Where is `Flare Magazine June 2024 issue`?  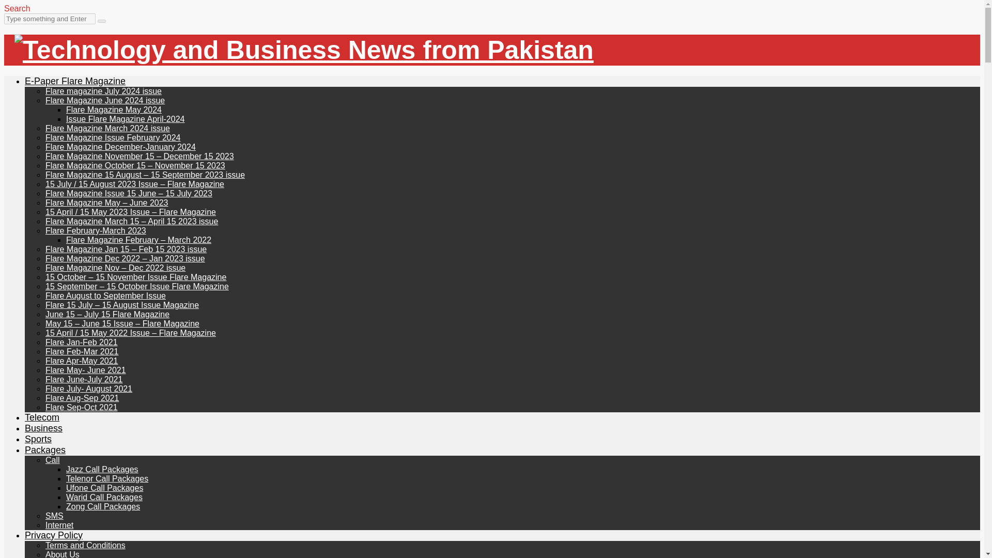 Flare Magazine June 2024 issue is located at coordinates (105, 100).